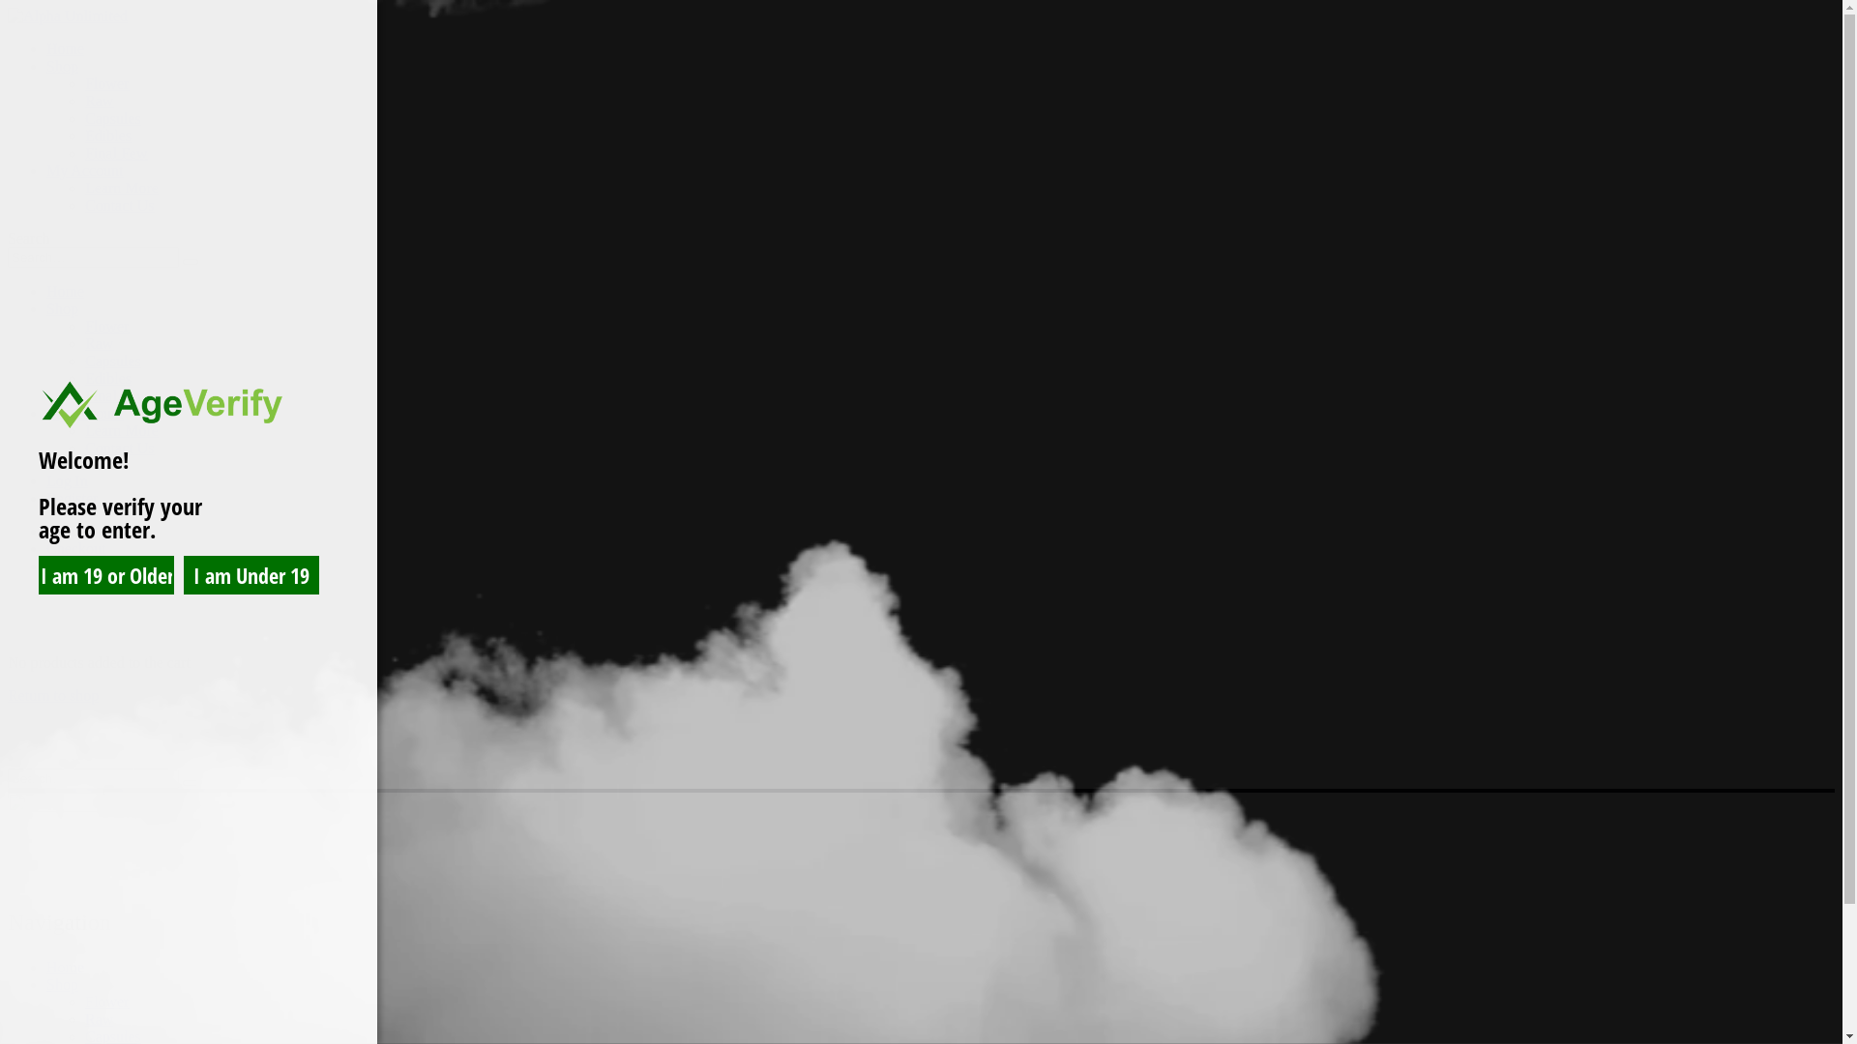 Image resolution: width=1857 pixels, height=1044 pixels. What do you see at coordinates (62, 984) in the screenshot?
I see `Shop` at bounding box center [62, 984].